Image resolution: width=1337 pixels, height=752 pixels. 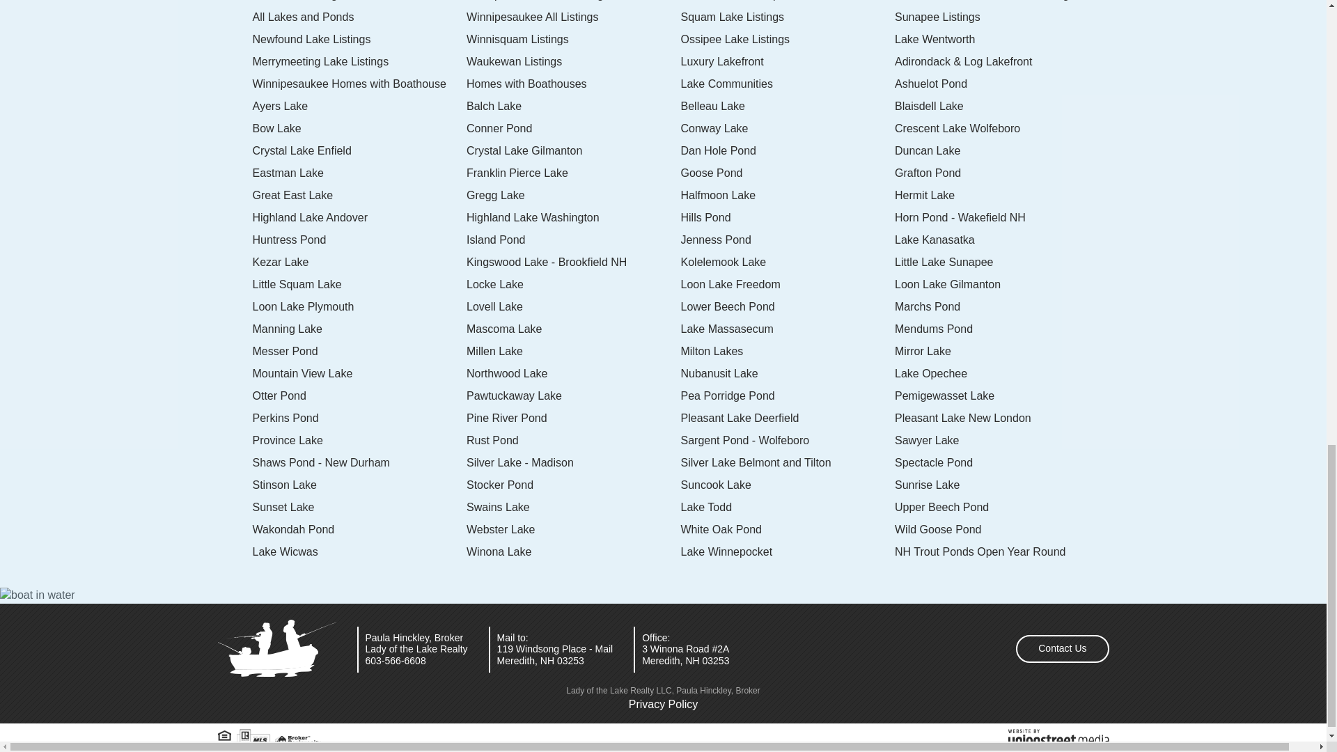 I want to click on Lake Winnipesaukee Real Estate , so click(x=574, y=17).